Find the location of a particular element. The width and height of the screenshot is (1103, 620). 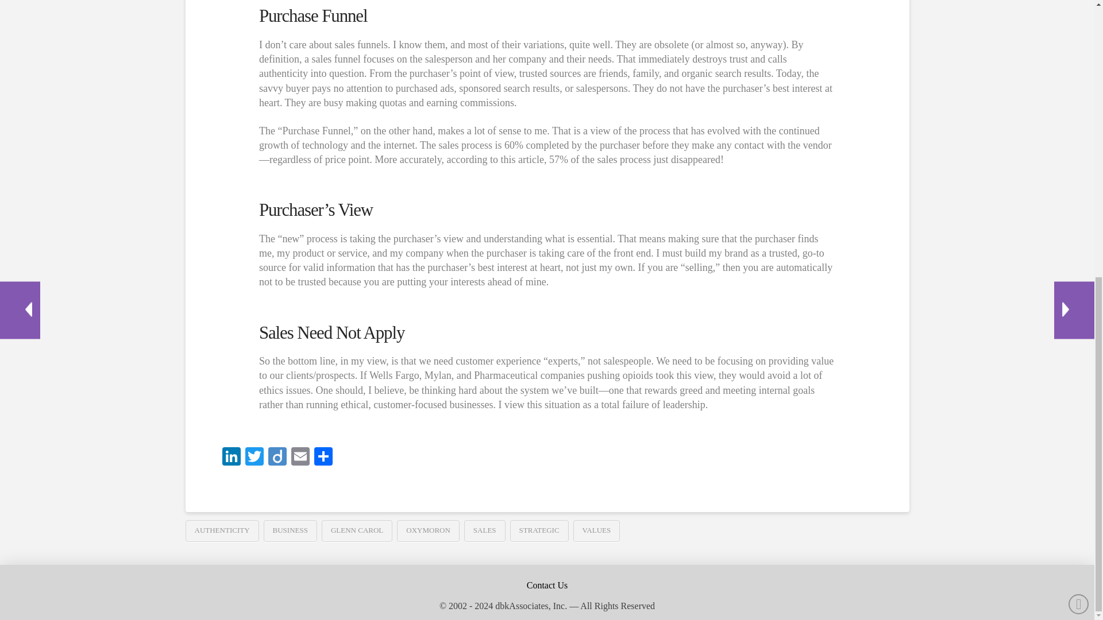

OXYMORON is located at coordinates (429, 530).